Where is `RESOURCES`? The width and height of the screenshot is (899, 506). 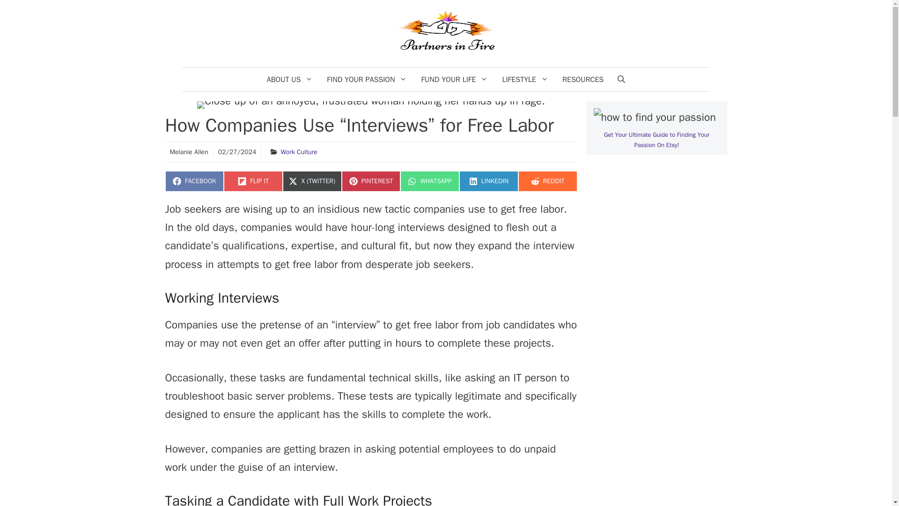 RESOURCES is located at coordinates (582, 80).